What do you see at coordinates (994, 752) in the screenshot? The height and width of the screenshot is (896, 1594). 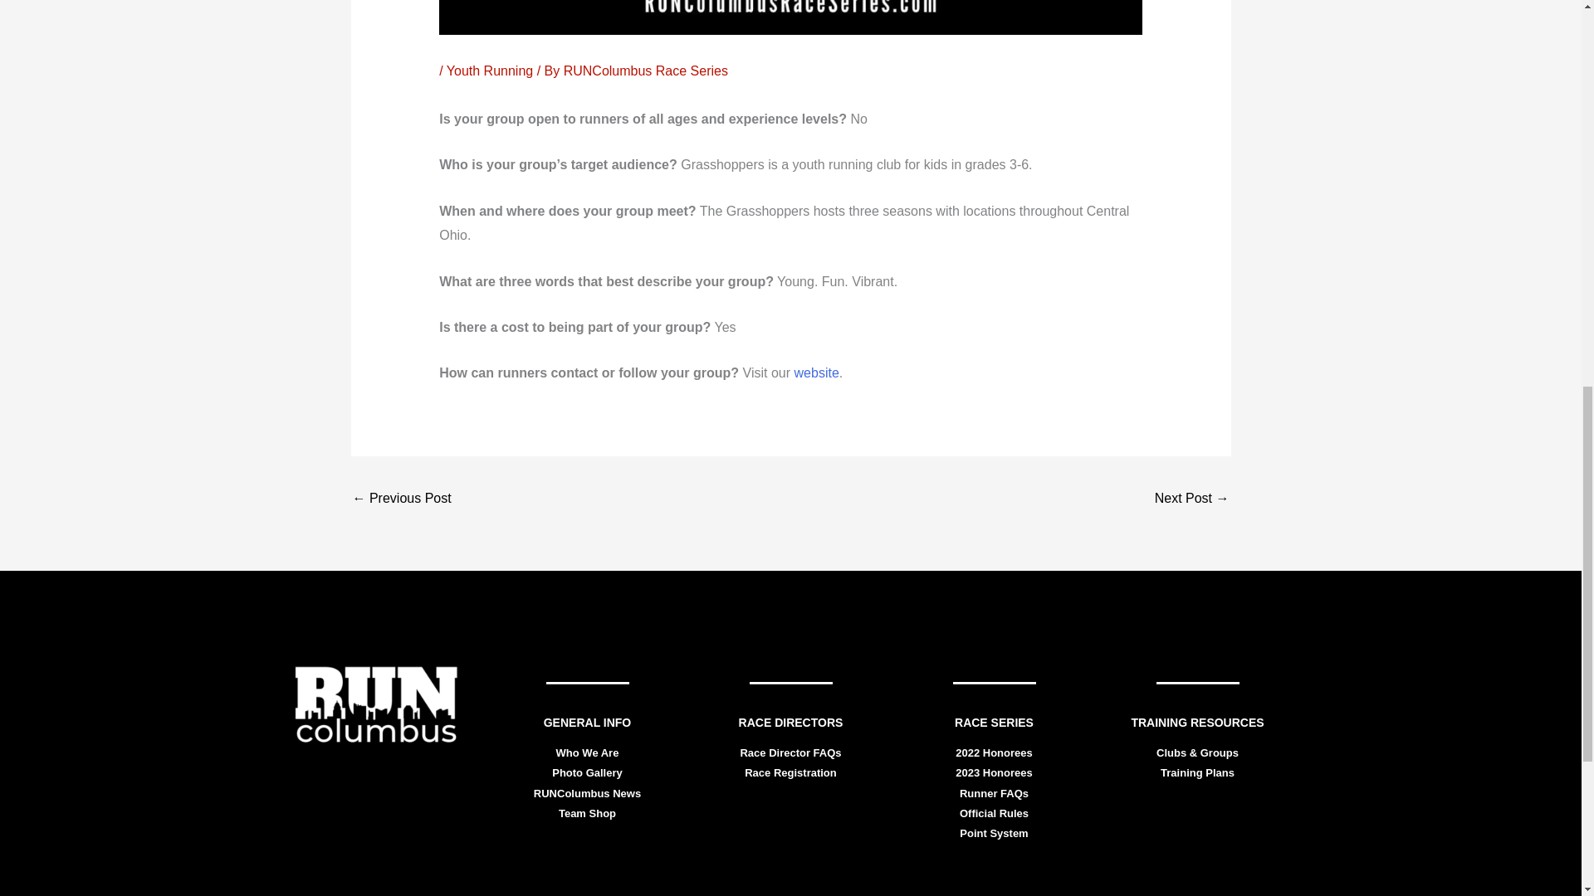 I see `2022 Honorees` at bounding box center [994, 752].